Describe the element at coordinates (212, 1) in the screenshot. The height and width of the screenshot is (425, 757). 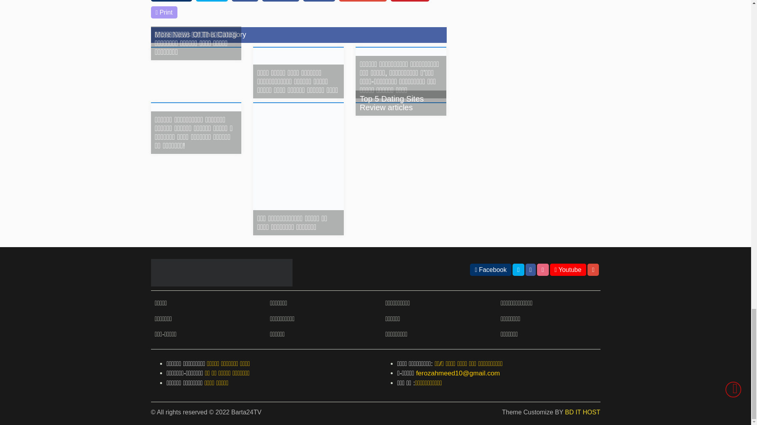
I see `Twitter` at that location.